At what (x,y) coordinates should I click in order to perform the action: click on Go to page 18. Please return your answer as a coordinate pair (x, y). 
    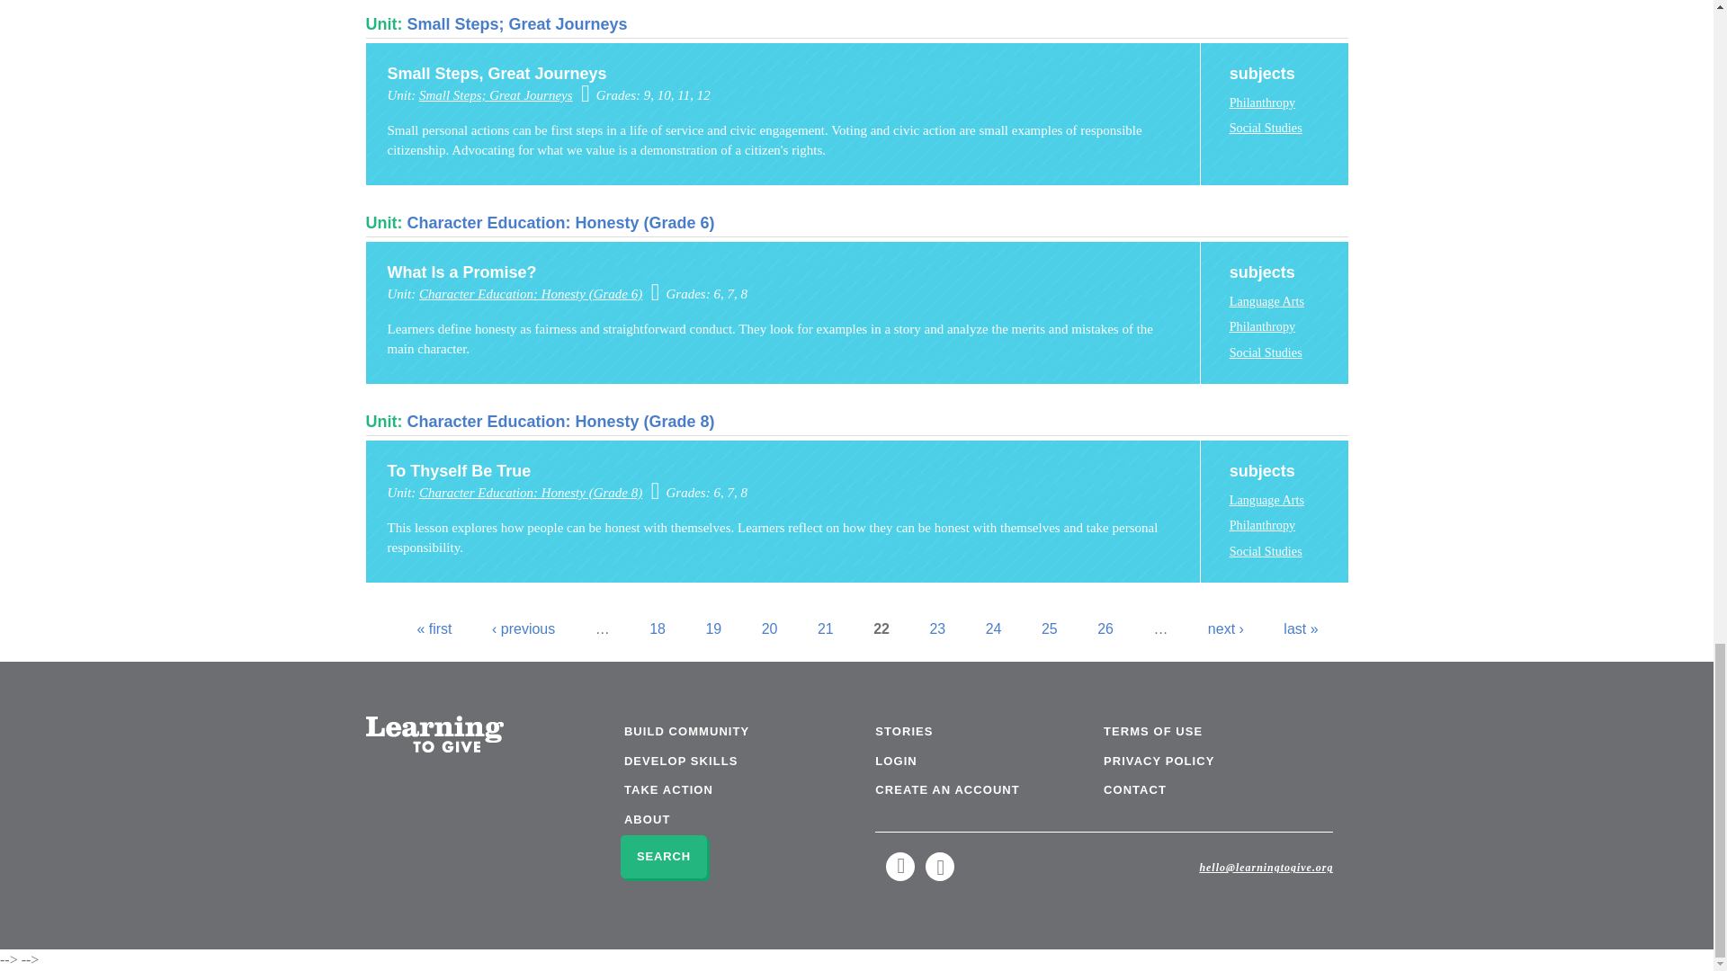
    Looking at the image, I should click on (657, 629).